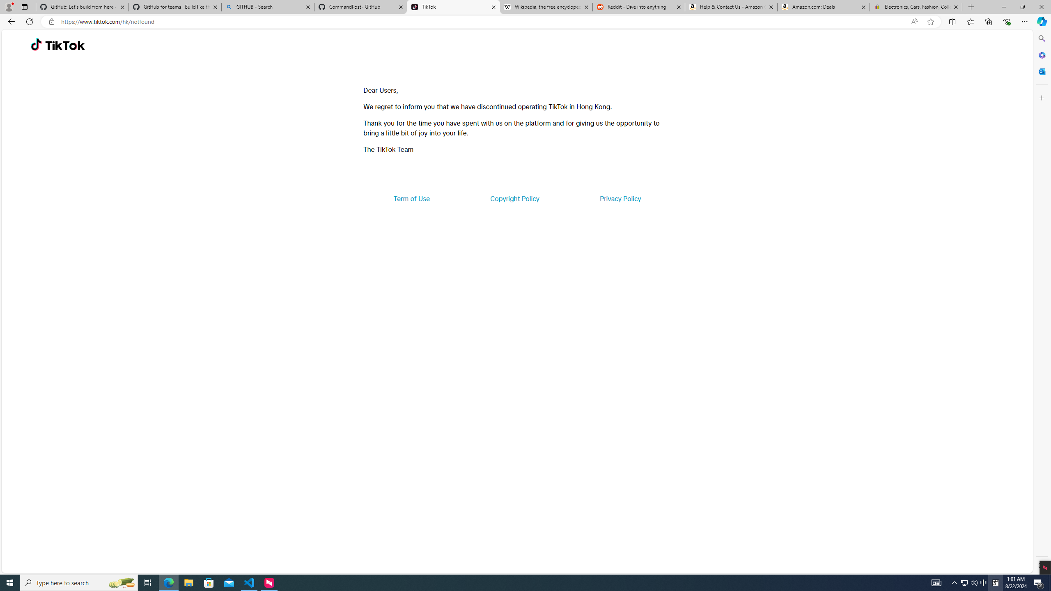 Image resolution: width=1051 pixels, height=591 pixels. Describe the element at coordinates (411, 199) in the screenshot. I see `Term of Use` at that location.